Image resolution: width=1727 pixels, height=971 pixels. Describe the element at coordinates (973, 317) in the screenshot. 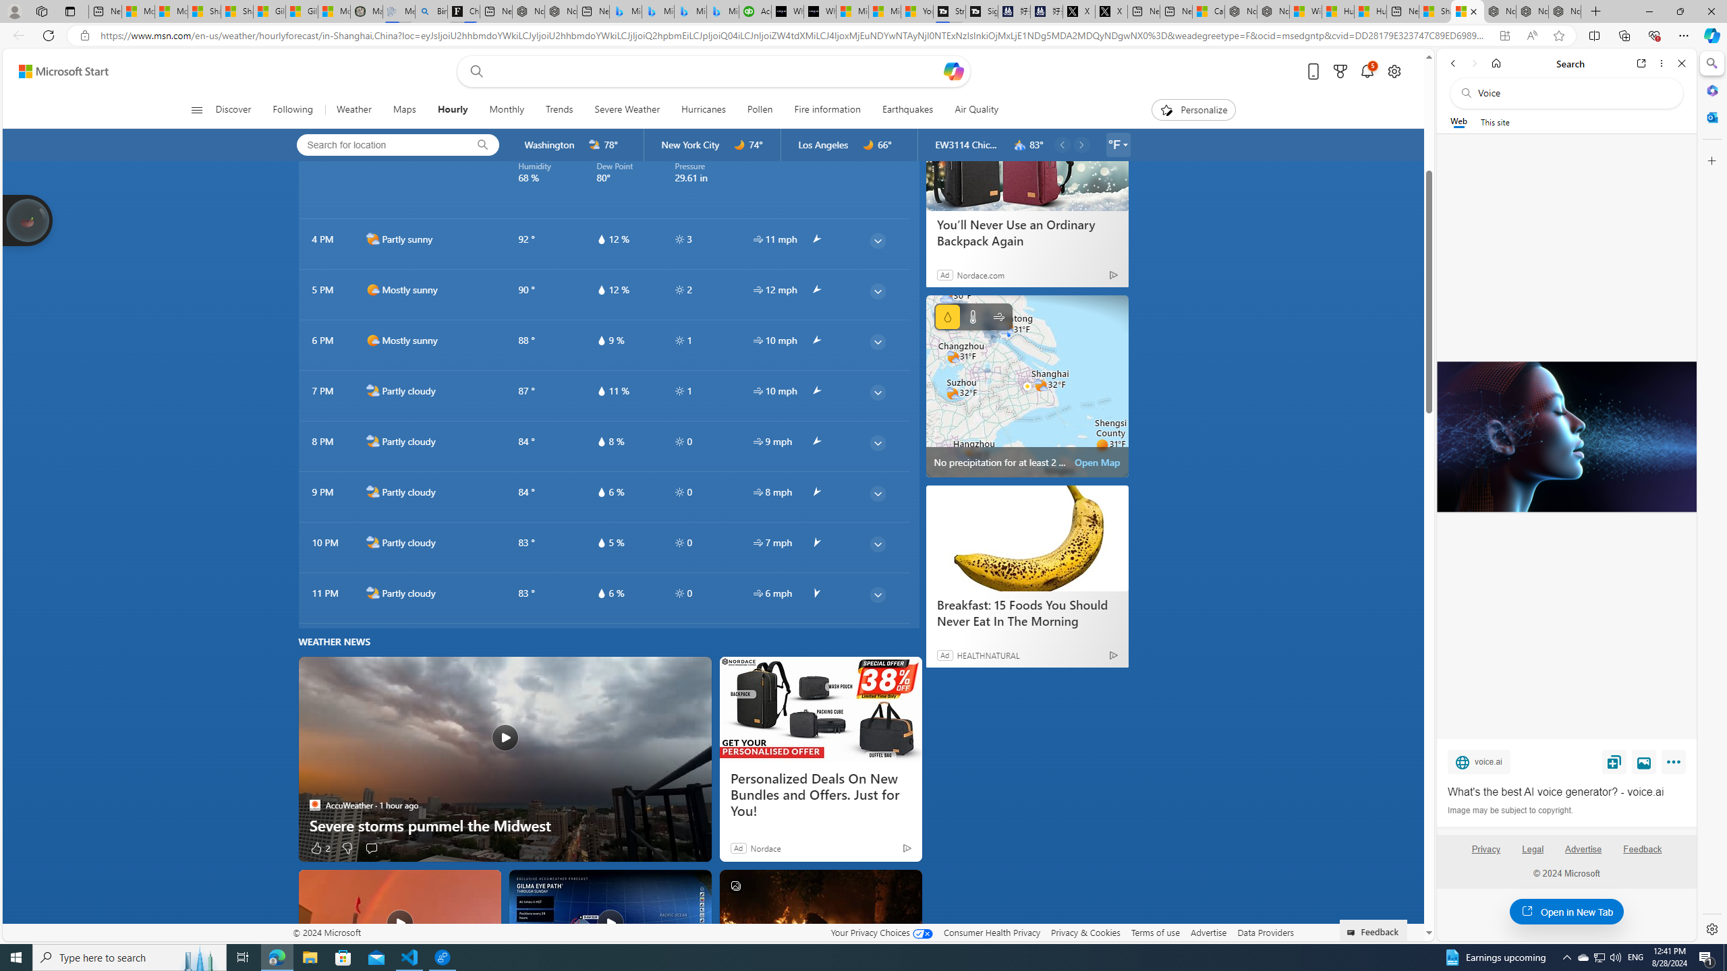

I see `Temperature` at that location.